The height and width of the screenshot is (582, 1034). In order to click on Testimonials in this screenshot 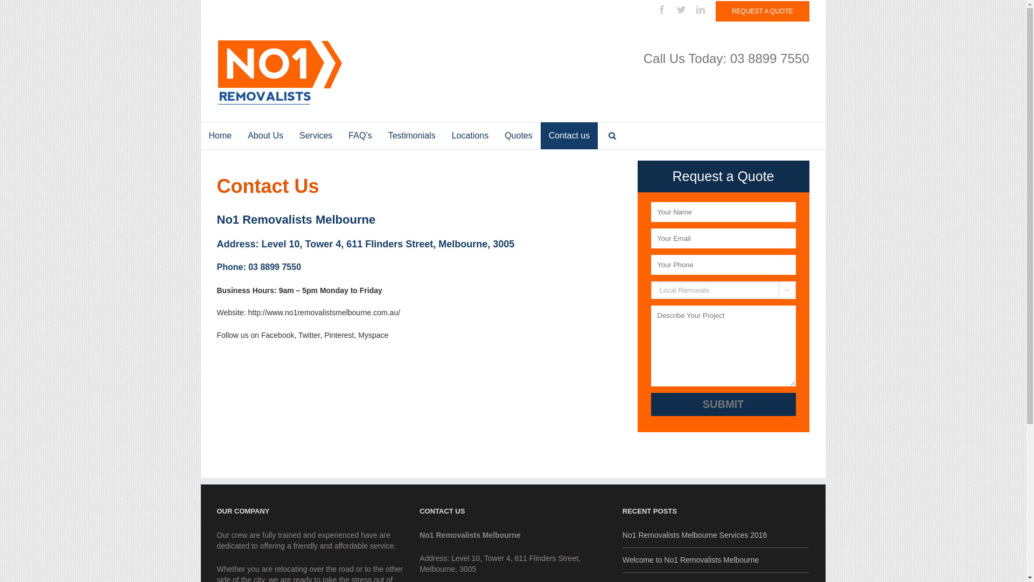, I will do `click(412, 136)`.